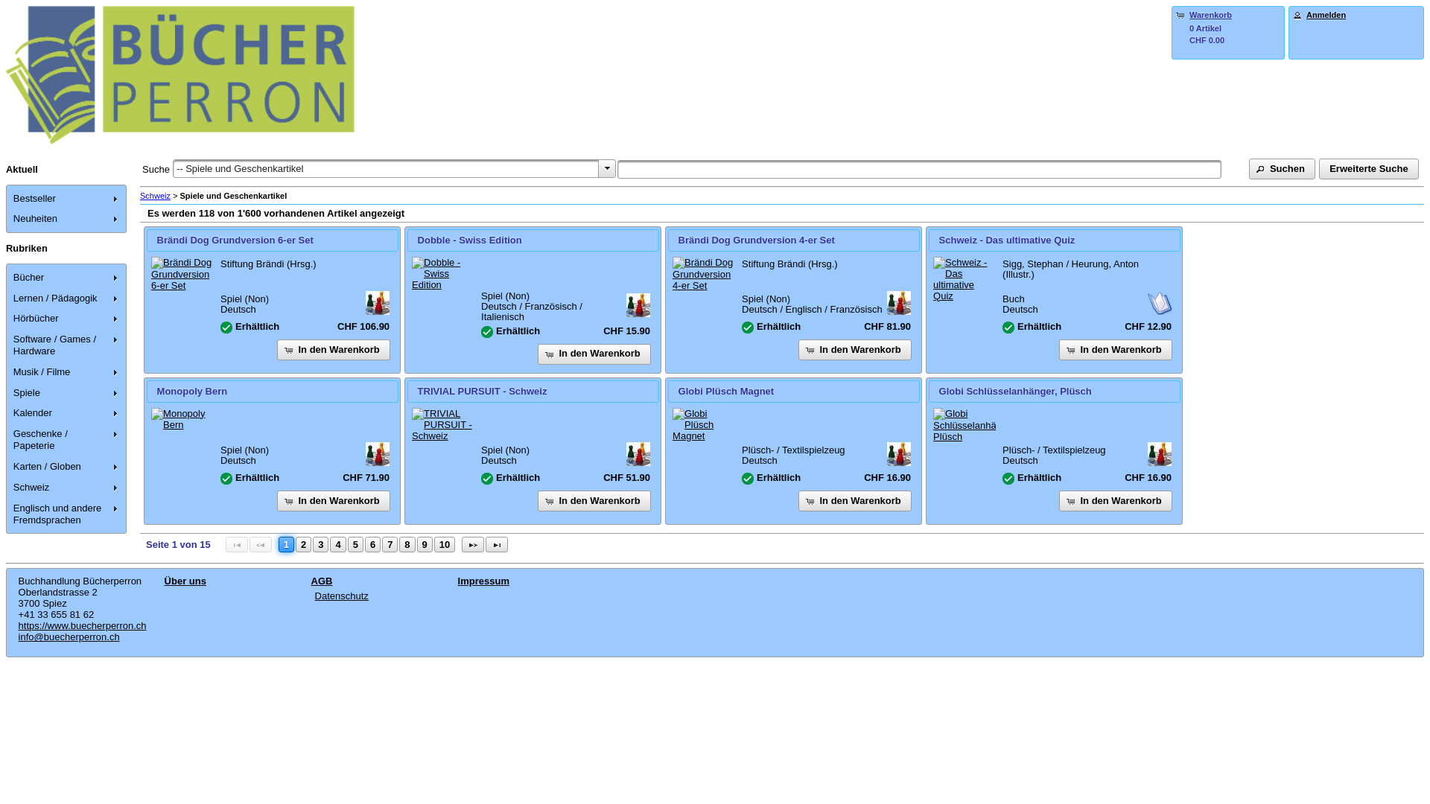 This screenshot has width=1430, height=804. I want to click on Musik / Filme, so click(67, 372).